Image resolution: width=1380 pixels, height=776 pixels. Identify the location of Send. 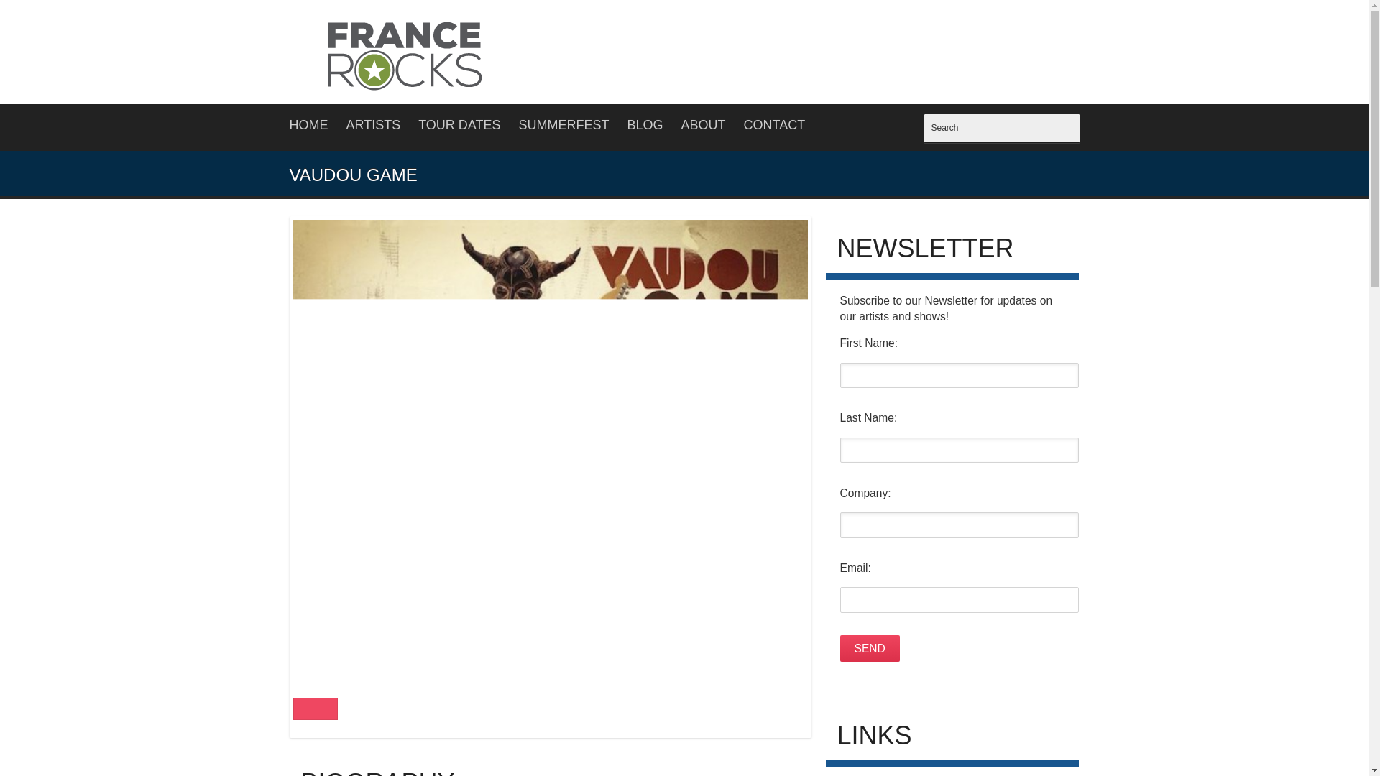
(869, 648).